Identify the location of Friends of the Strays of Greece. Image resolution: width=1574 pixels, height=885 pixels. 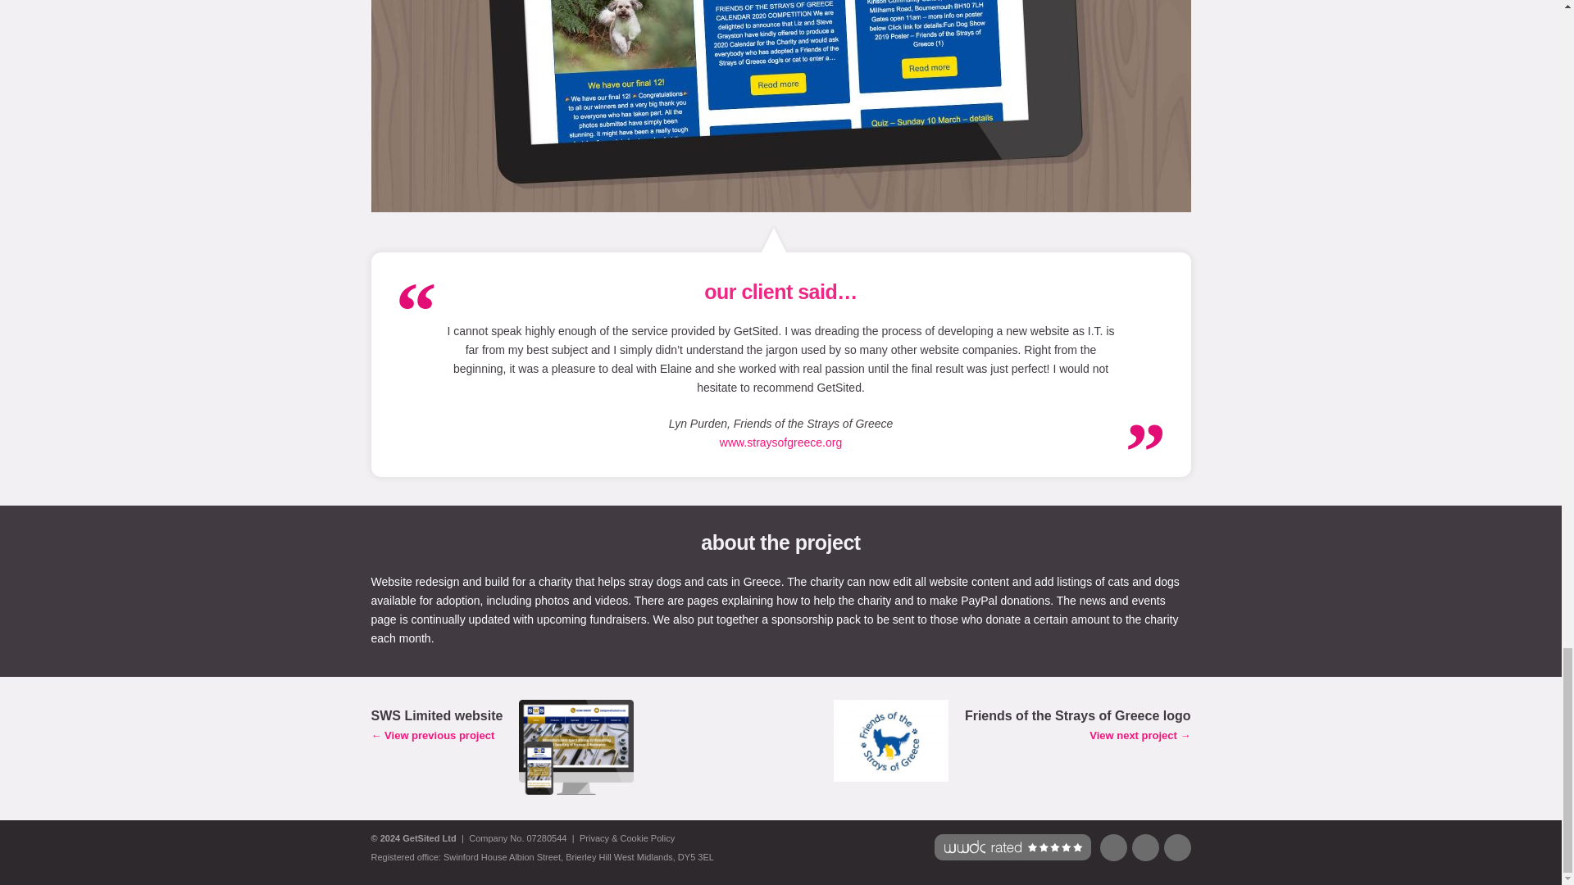
(780, 442).